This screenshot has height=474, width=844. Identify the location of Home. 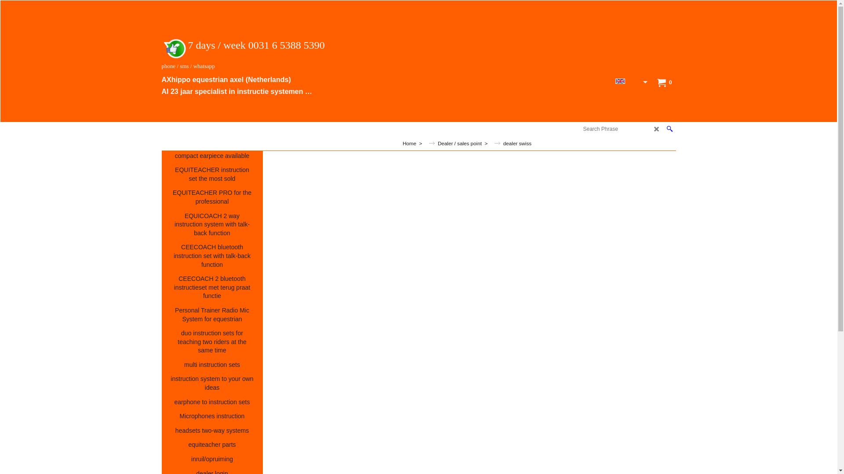
(250, 126).